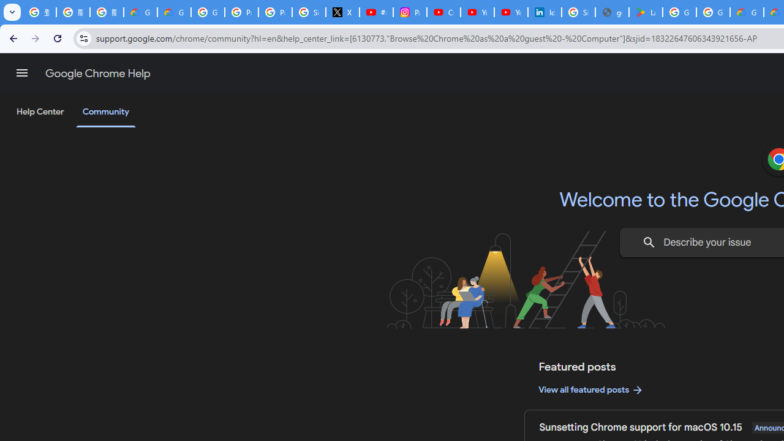 This screenshot has width=784, height=441. What do you see at coordinates (646, 12) in the screenshot?
I see `Last Shelter: Survival - Apps on Google Play` at bounding box center [646, 12].